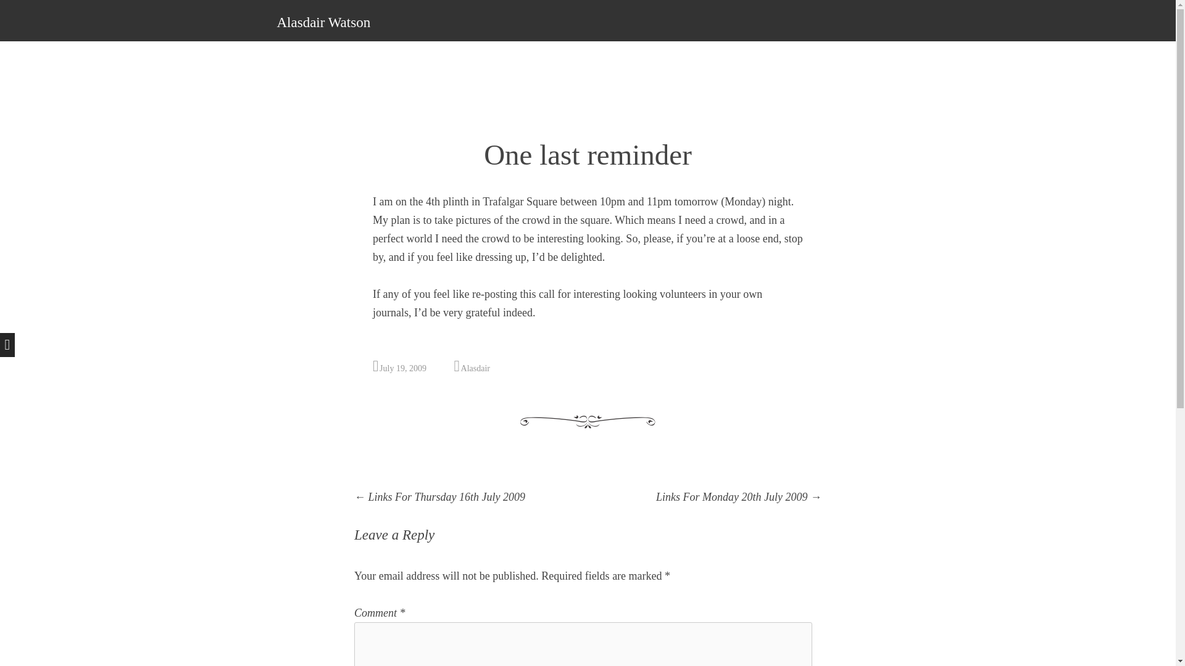 This screenshot has height=666, width=1185. I want to click on Alasdair, so click(475, 368).